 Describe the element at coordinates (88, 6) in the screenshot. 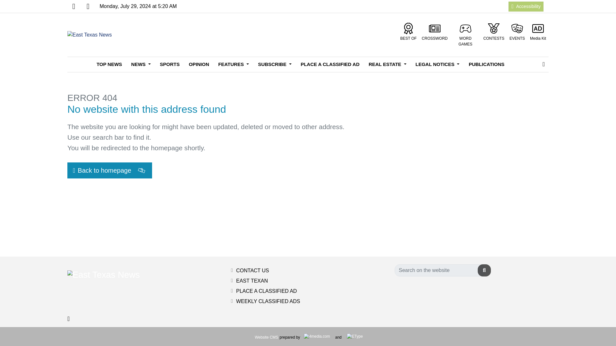

I see `RSS` at that location.